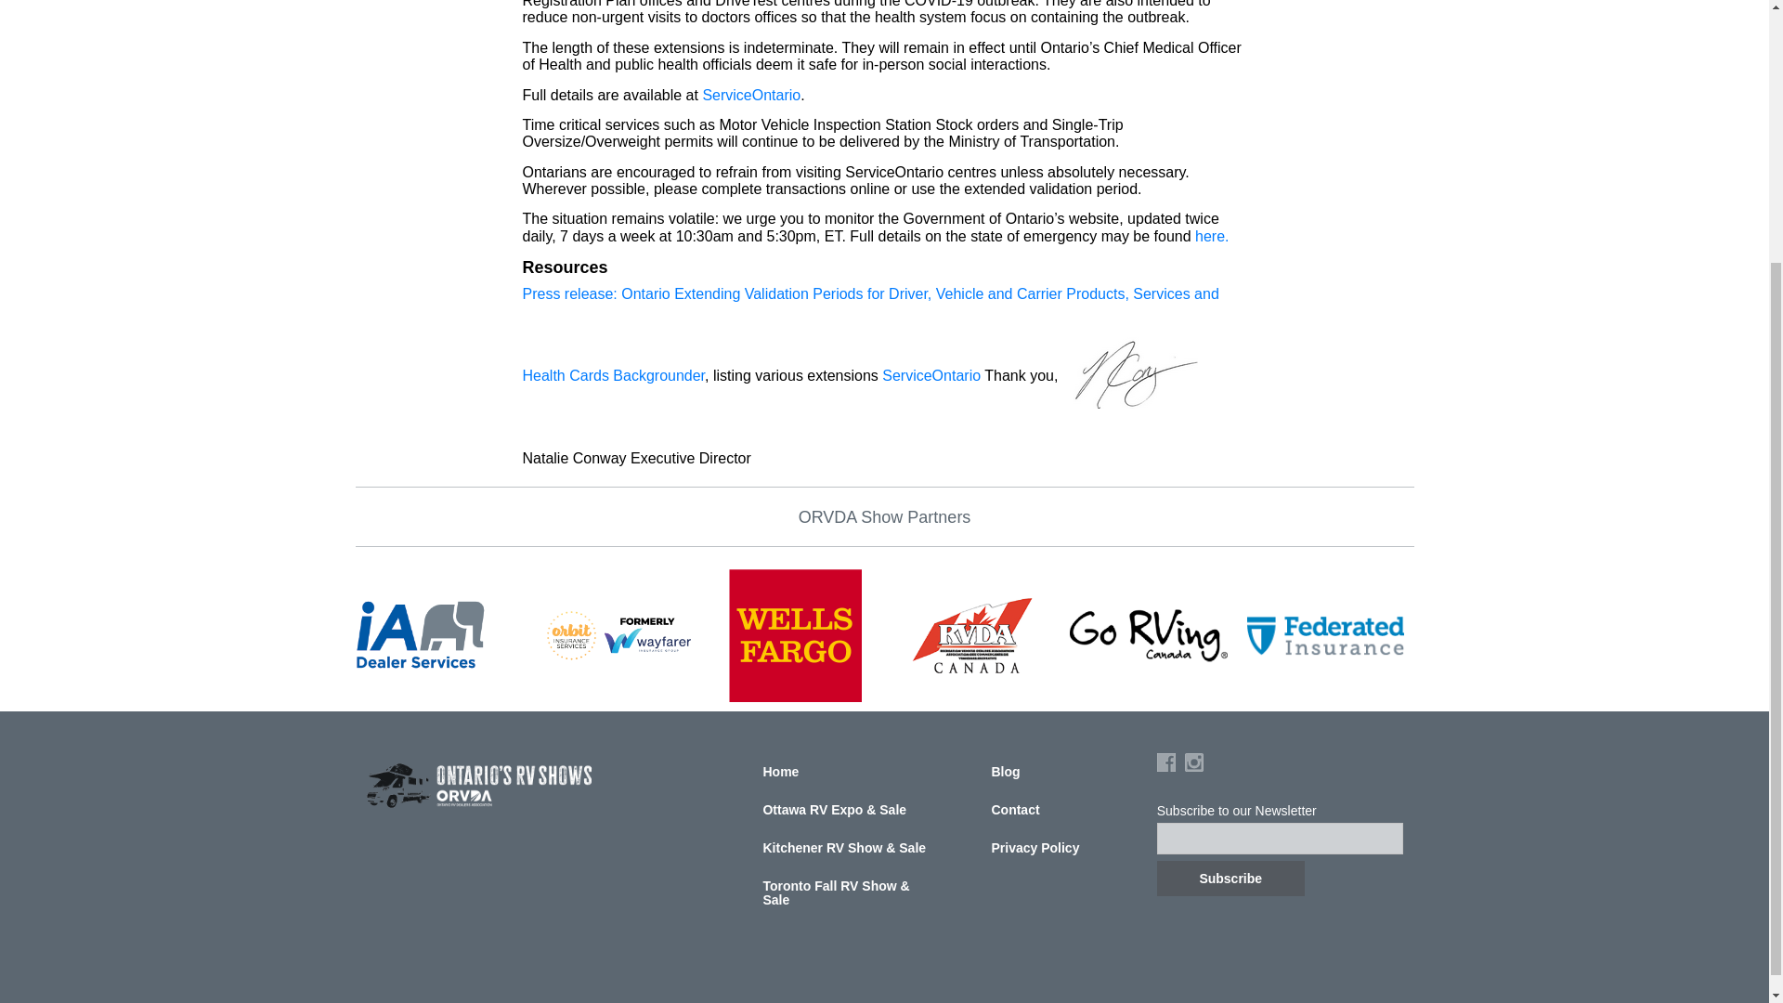 This screenshot has width=1783, height=1003. What do you see at coordinates (1210, 236) in the screenshot?
I see `here.` at bounding box center [1210, 236].